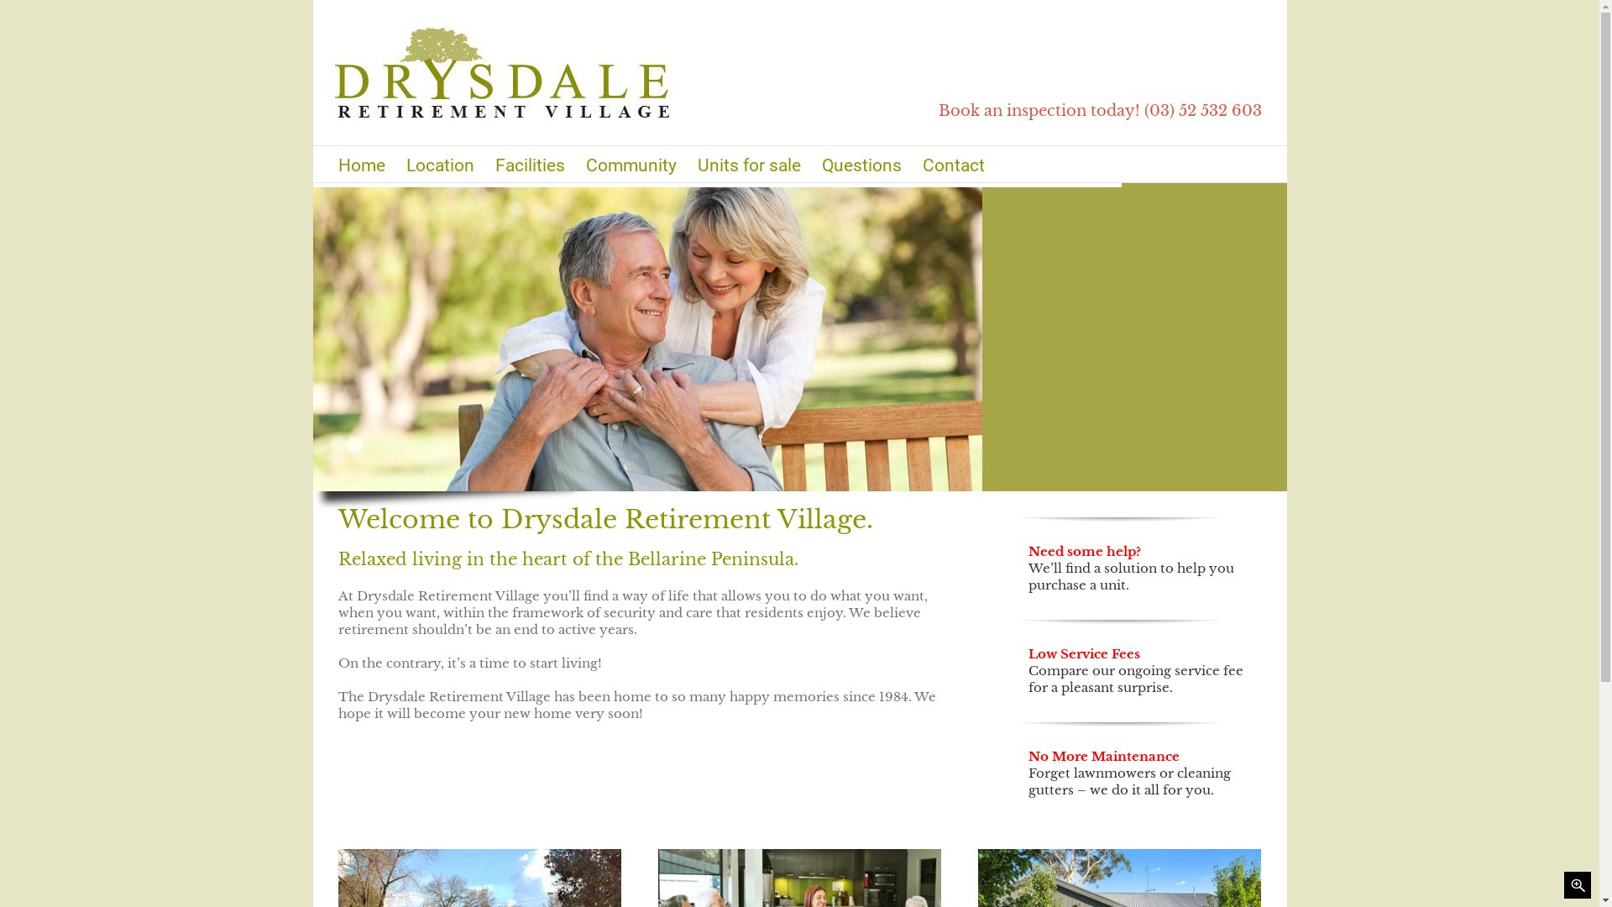 The height and width of the screenshot is (907, 1612). What do you see at coordinates (531, 165) in the screenshot?
I see `Facilities` at bounding box center [531, 165].